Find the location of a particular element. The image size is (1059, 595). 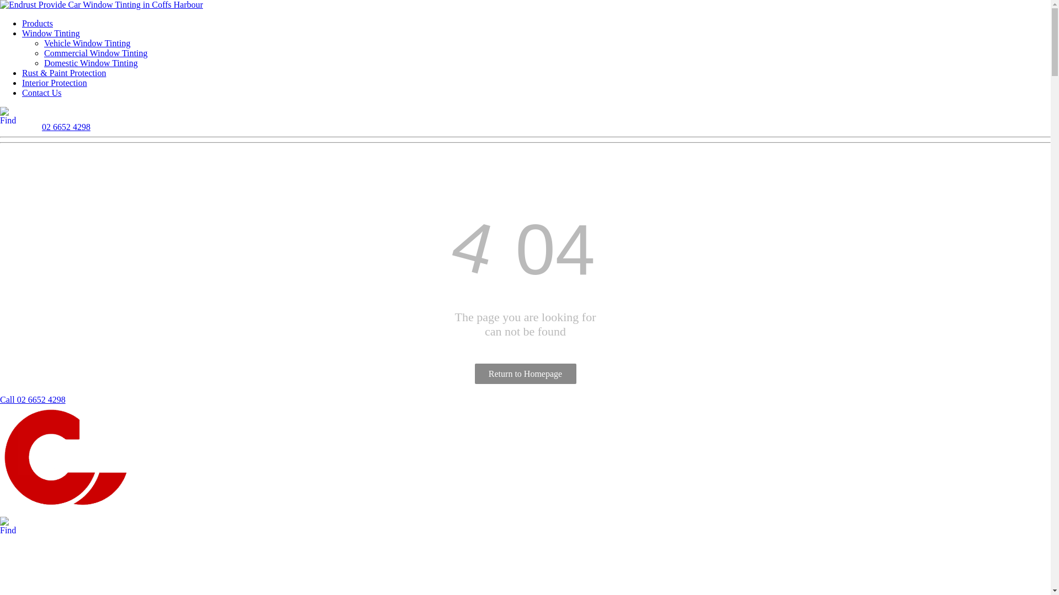

Return to Homepage is located at coordinates (525, 374).